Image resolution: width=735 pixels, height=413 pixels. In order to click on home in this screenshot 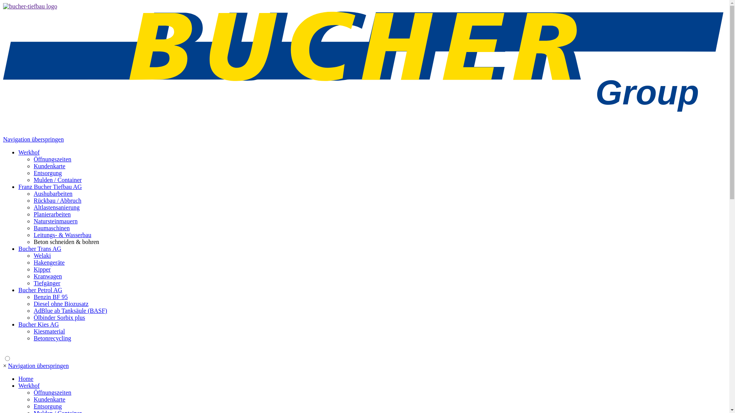, I will do `click(364, 132)`.